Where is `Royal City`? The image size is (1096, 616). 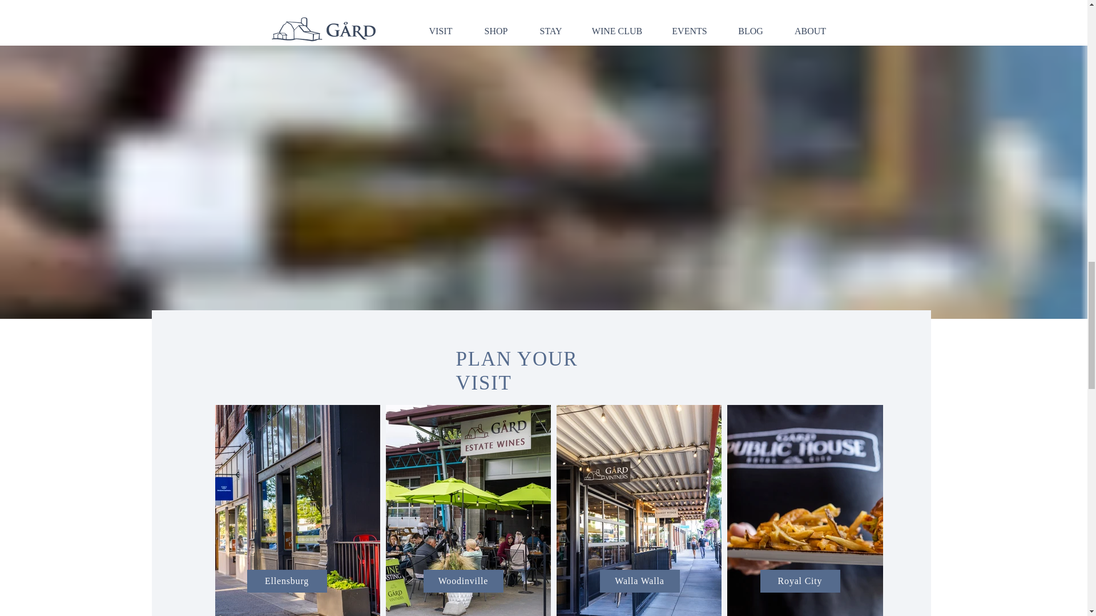
Royal City is located at coordinates (800, 581).